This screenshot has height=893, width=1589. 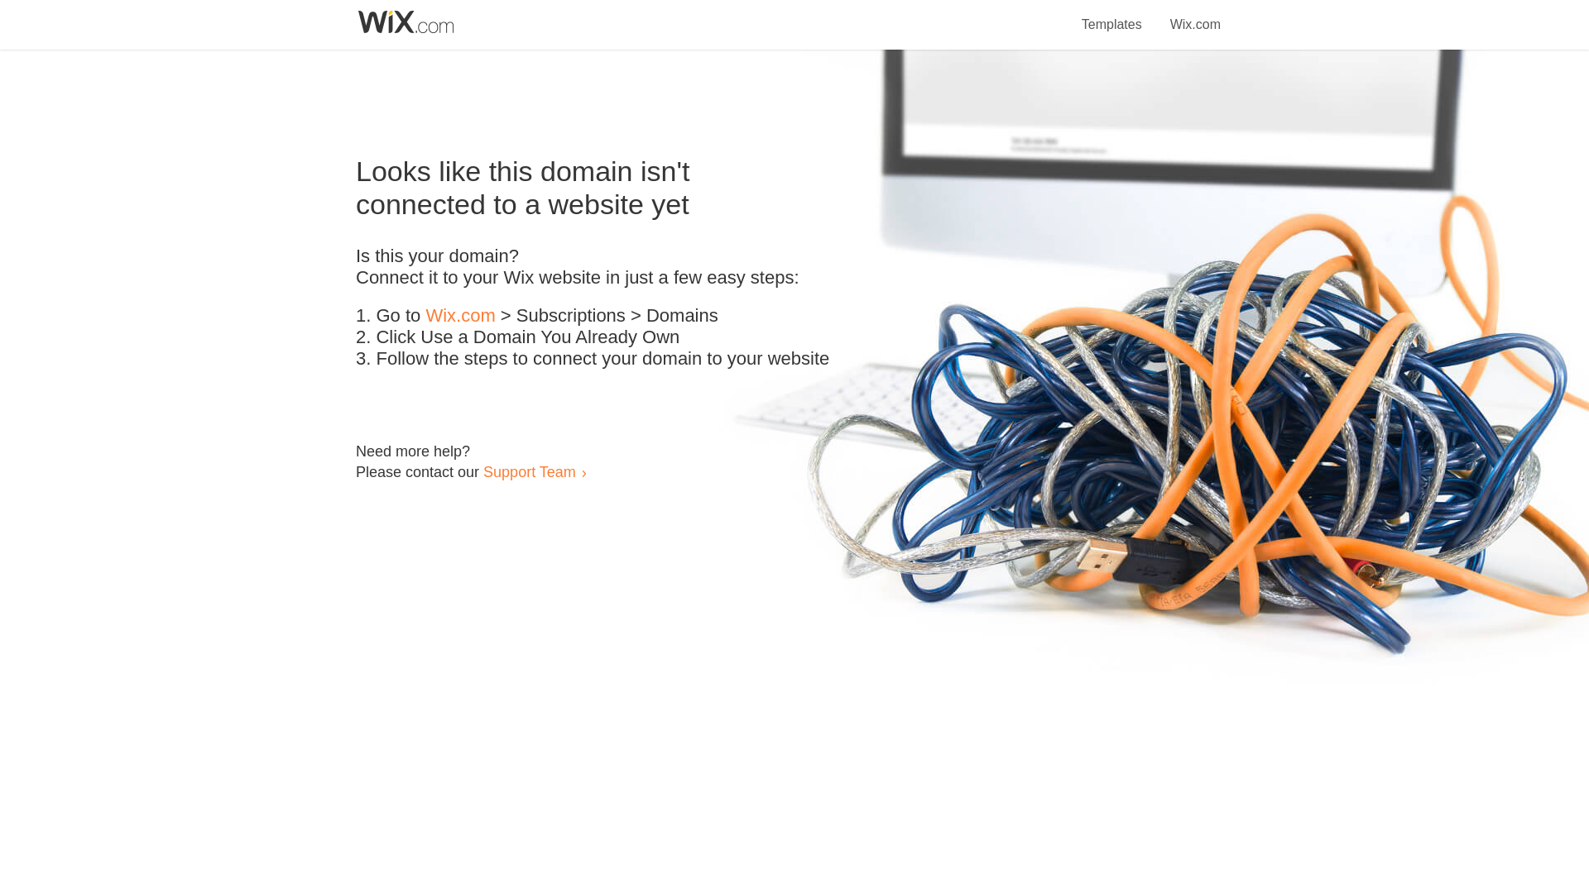 I want to click on Wix.com, so click(x=1195, y=15).